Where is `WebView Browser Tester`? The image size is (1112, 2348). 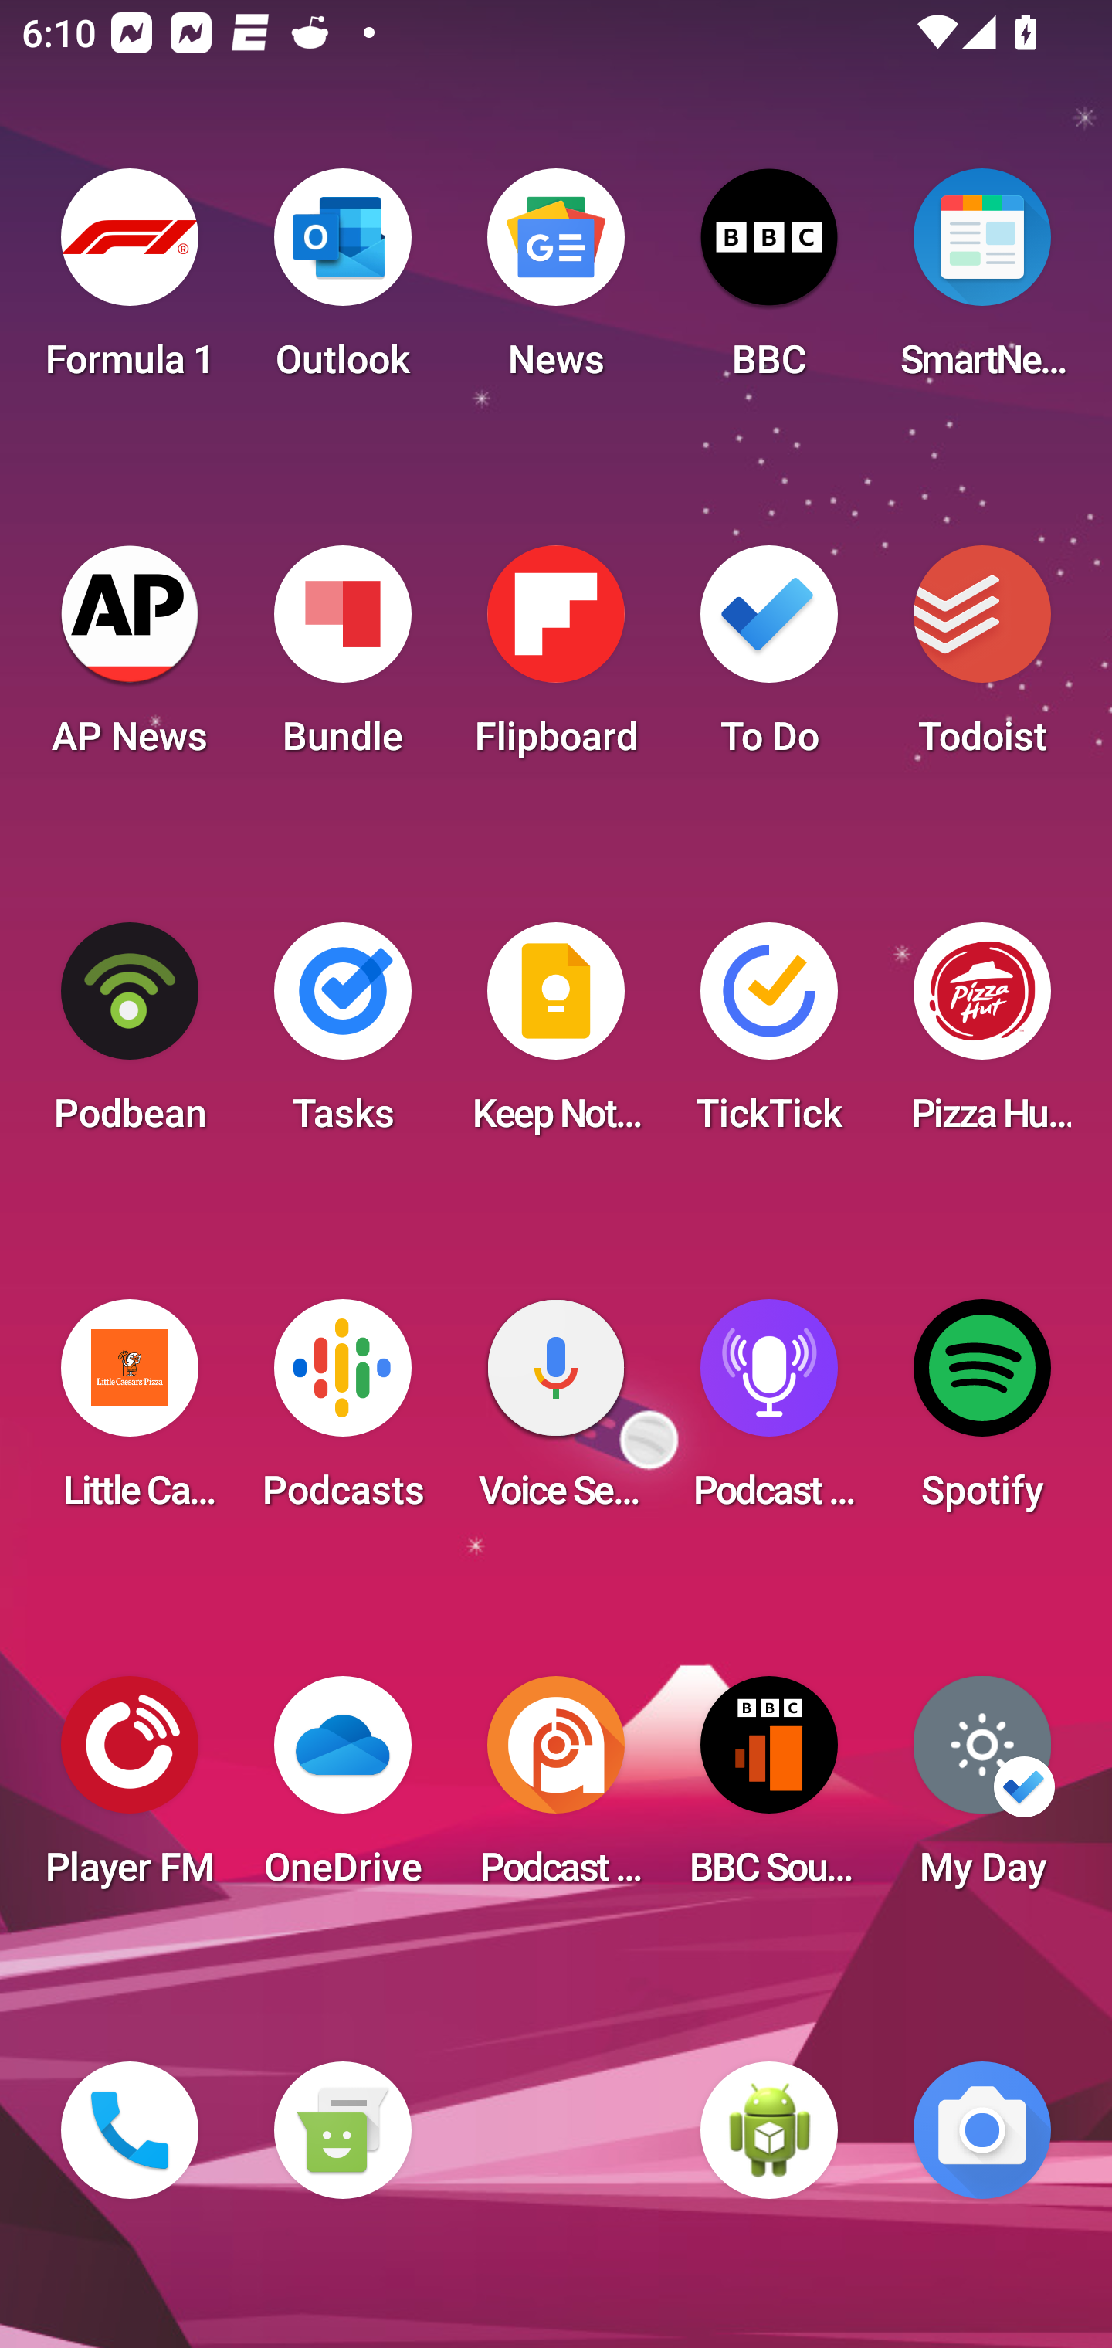 WebView Browser Tester is located at coordinates (769, 2130).